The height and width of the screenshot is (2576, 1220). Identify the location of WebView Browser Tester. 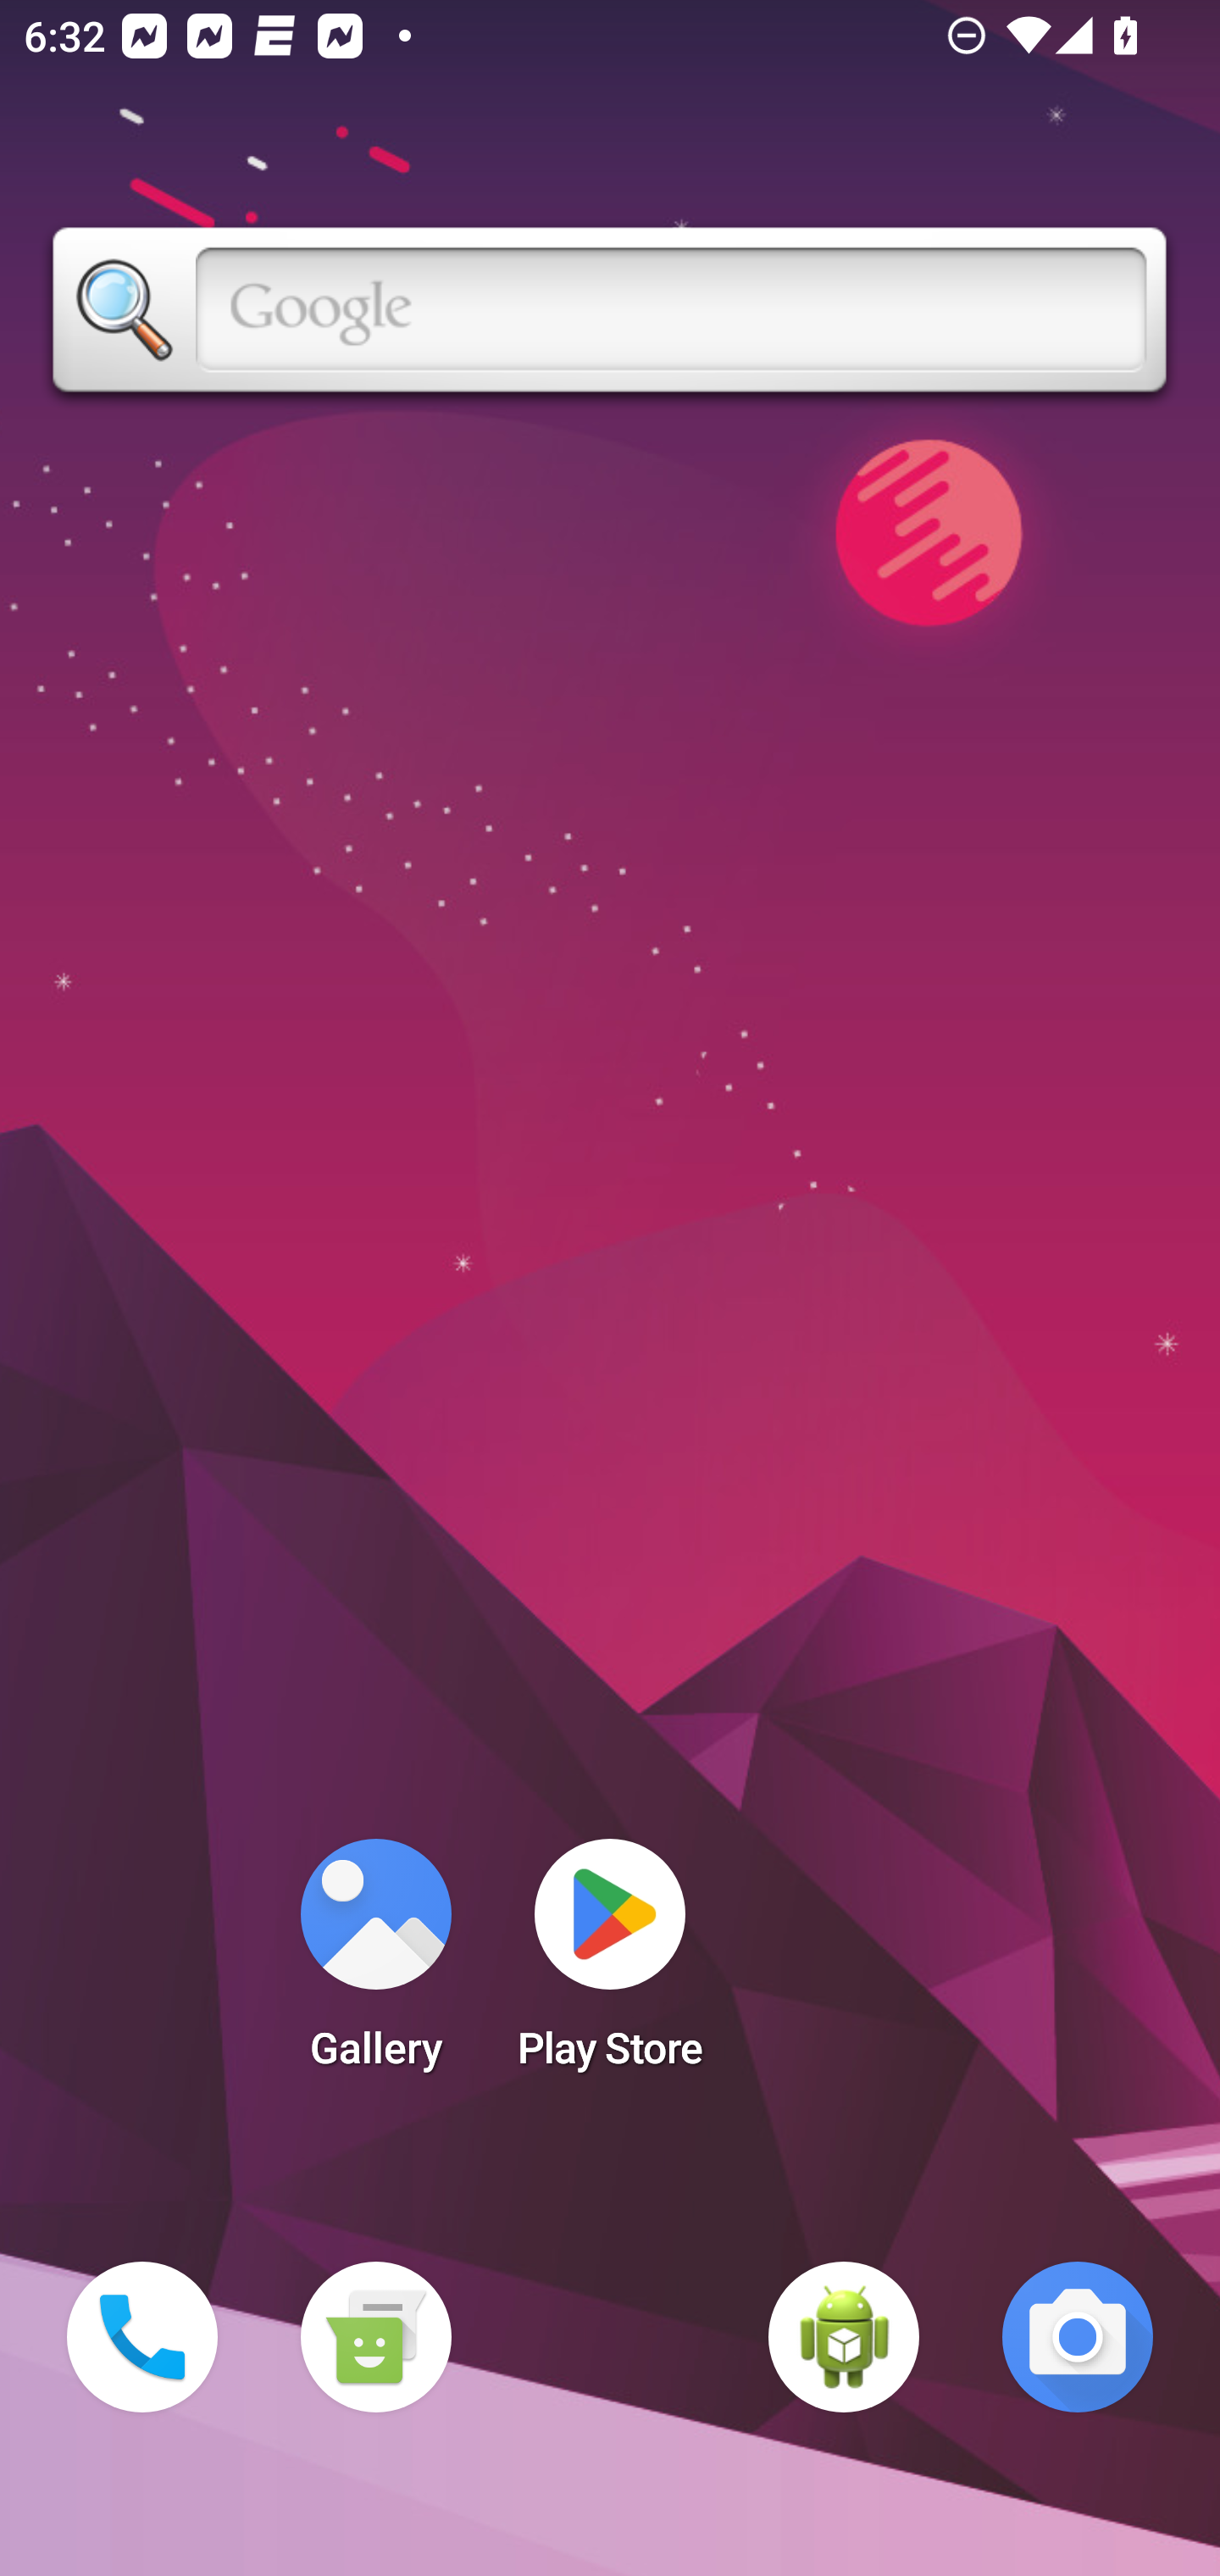
(844, 2337).